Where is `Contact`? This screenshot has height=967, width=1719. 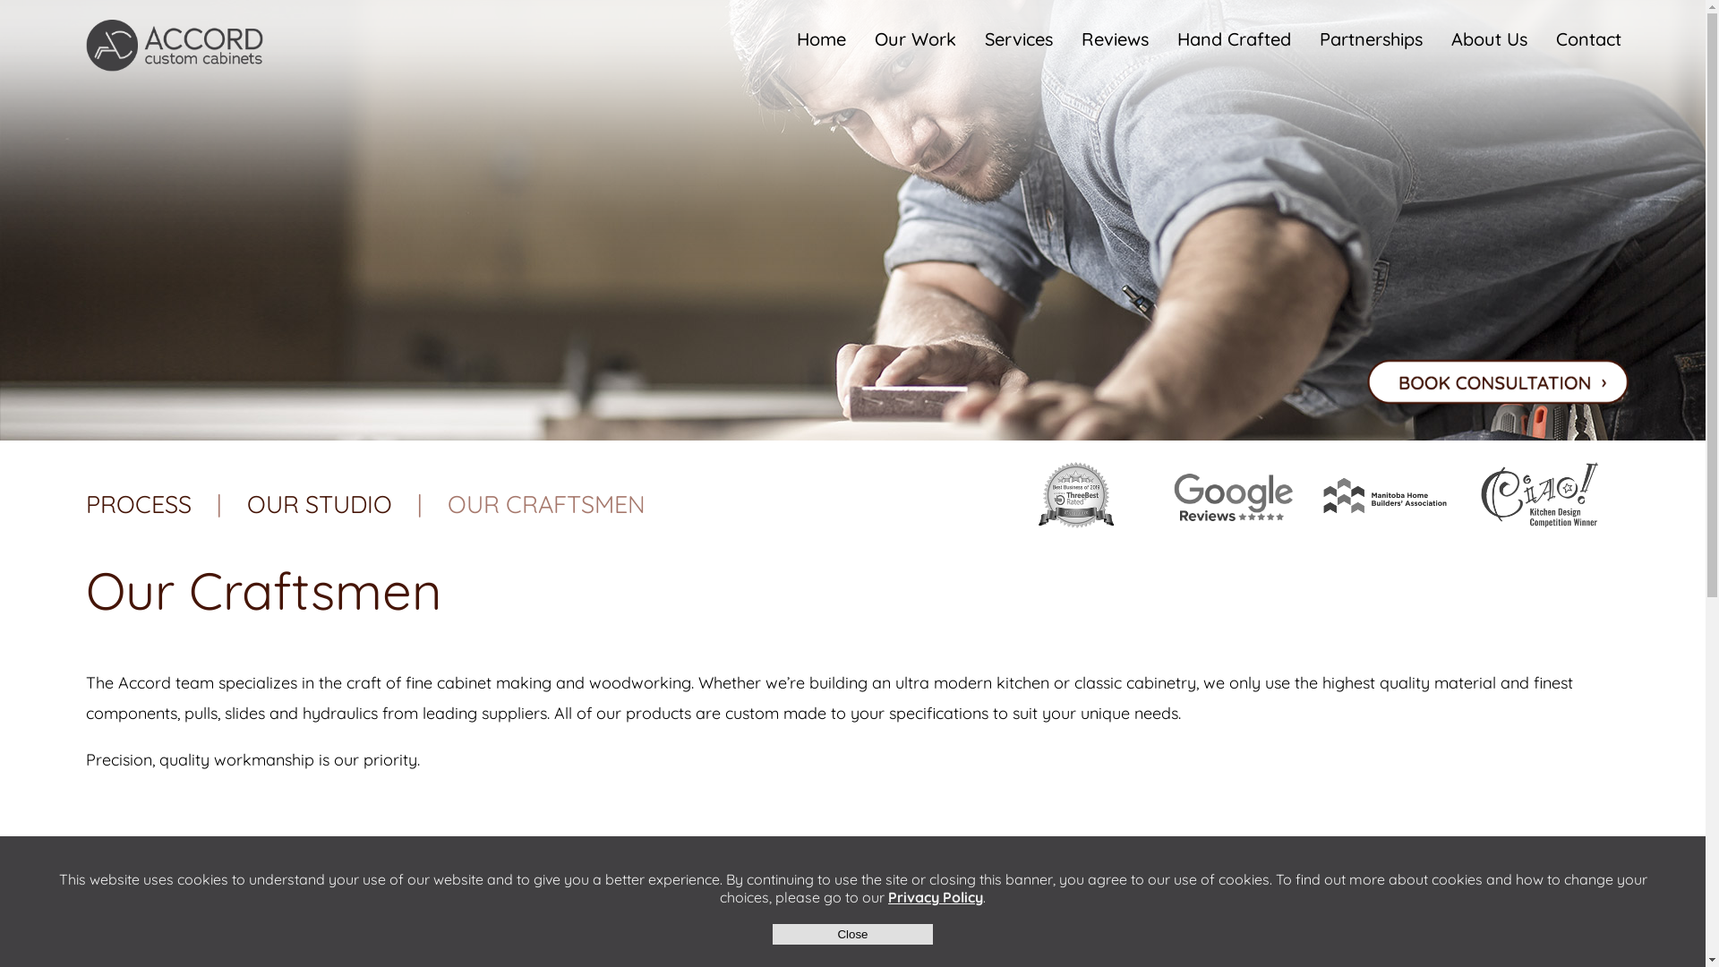 Contact is located at coordinates (1588, 39).